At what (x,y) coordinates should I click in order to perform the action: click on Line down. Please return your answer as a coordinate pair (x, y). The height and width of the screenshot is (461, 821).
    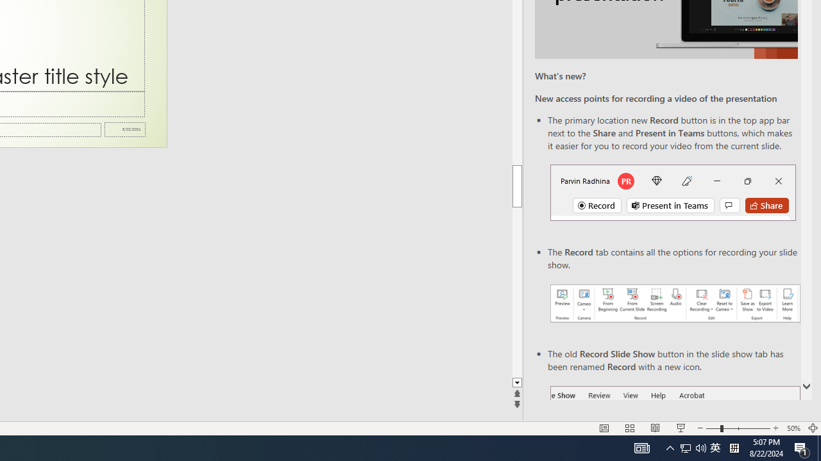
    Looking at the image, I should click on (517, 383).